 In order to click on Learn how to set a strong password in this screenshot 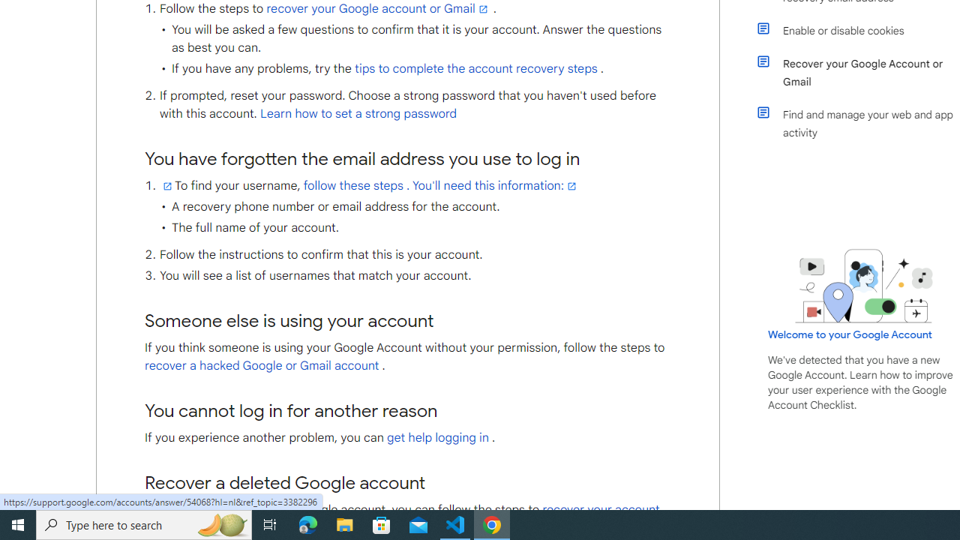, I will do `click(358, 114)`.